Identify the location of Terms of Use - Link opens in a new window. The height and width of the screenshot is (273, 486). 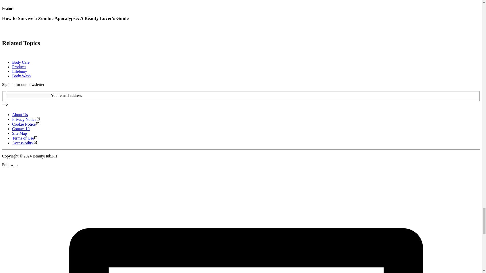
(25, 138).